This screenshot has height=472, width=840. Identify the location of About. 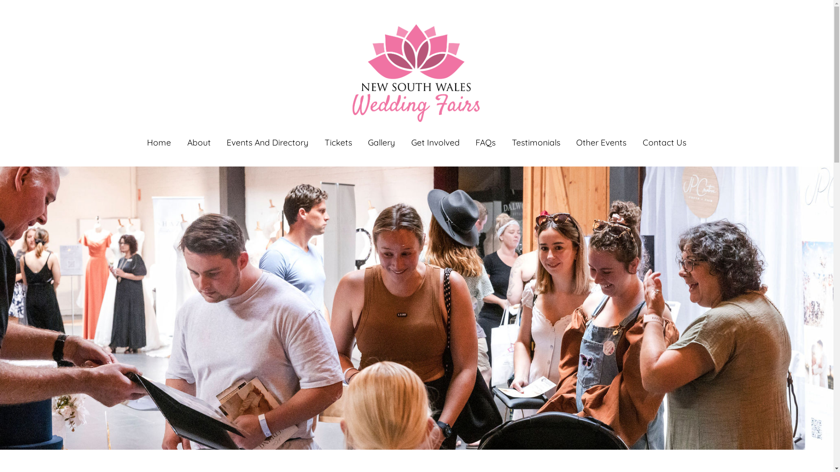
(199, 142).